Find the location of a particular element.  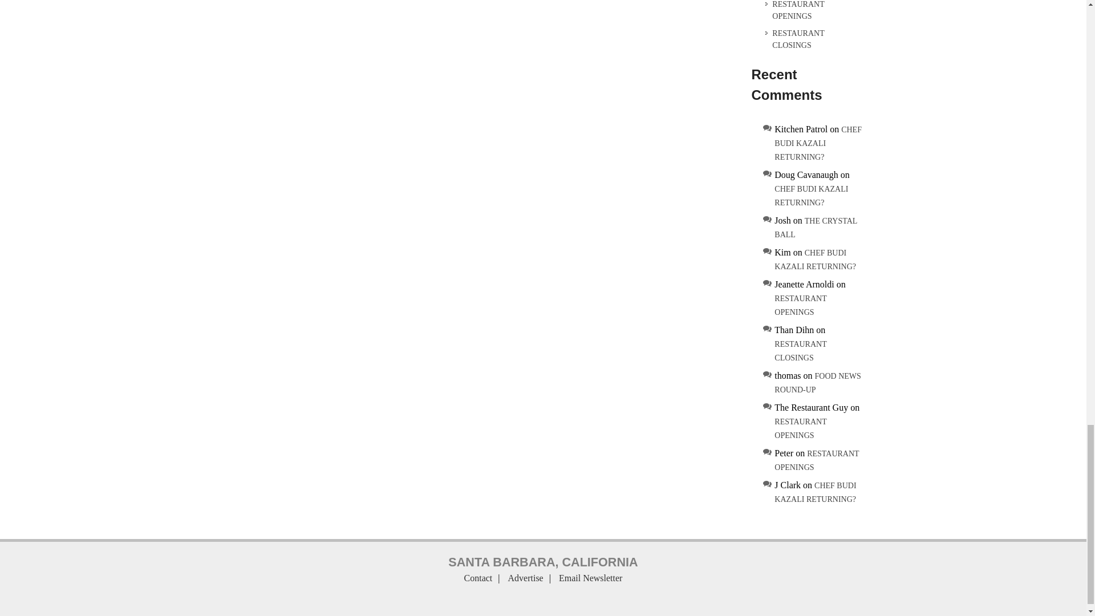

THE CRYSTAL BALL is located at coordinates (816, 228).